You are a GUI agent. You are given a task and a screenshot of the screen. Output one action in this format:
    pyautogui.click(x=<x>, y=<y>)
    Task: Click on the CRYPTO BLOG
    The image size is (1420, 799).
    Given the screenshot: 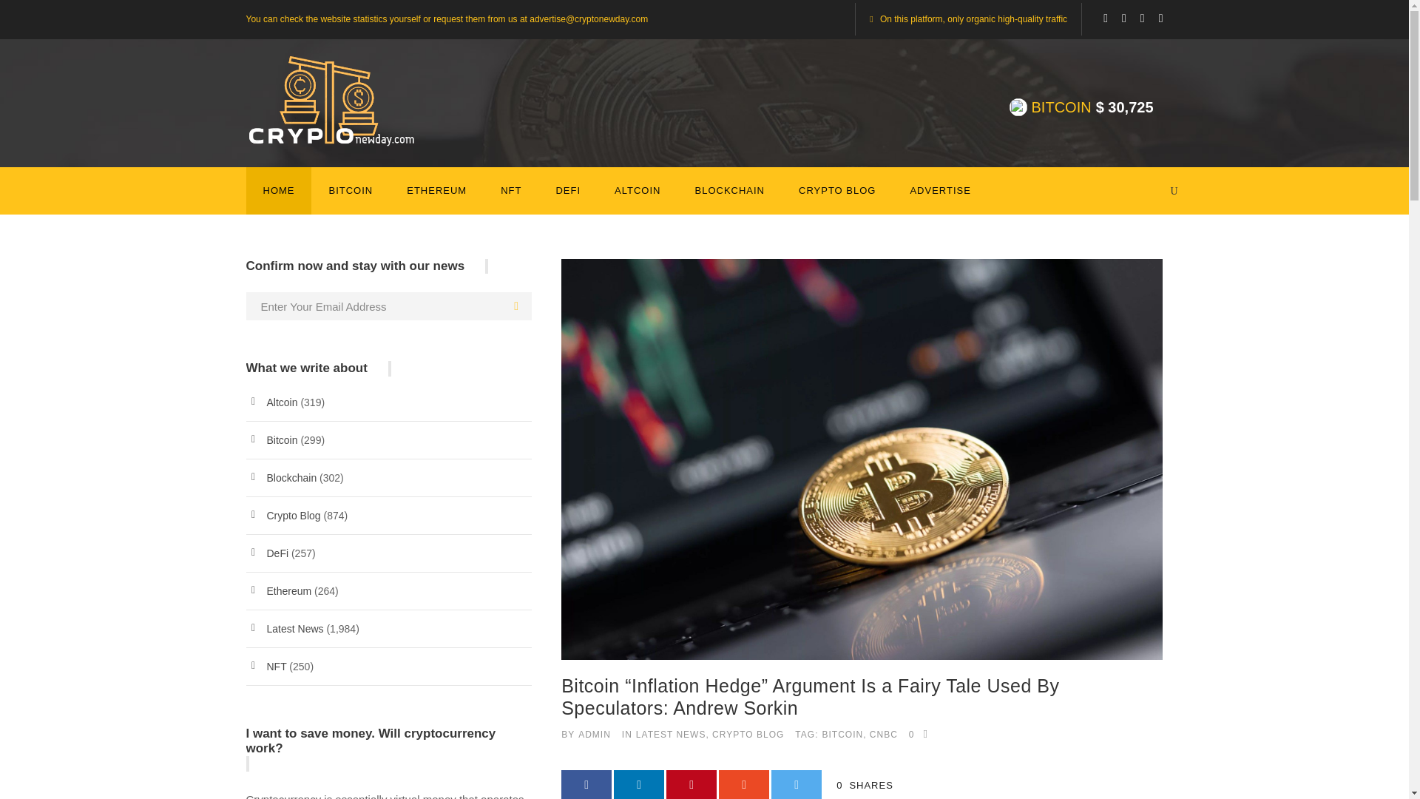 What is the action you would take?
    pyautogui.click(x=837, y=198)
    